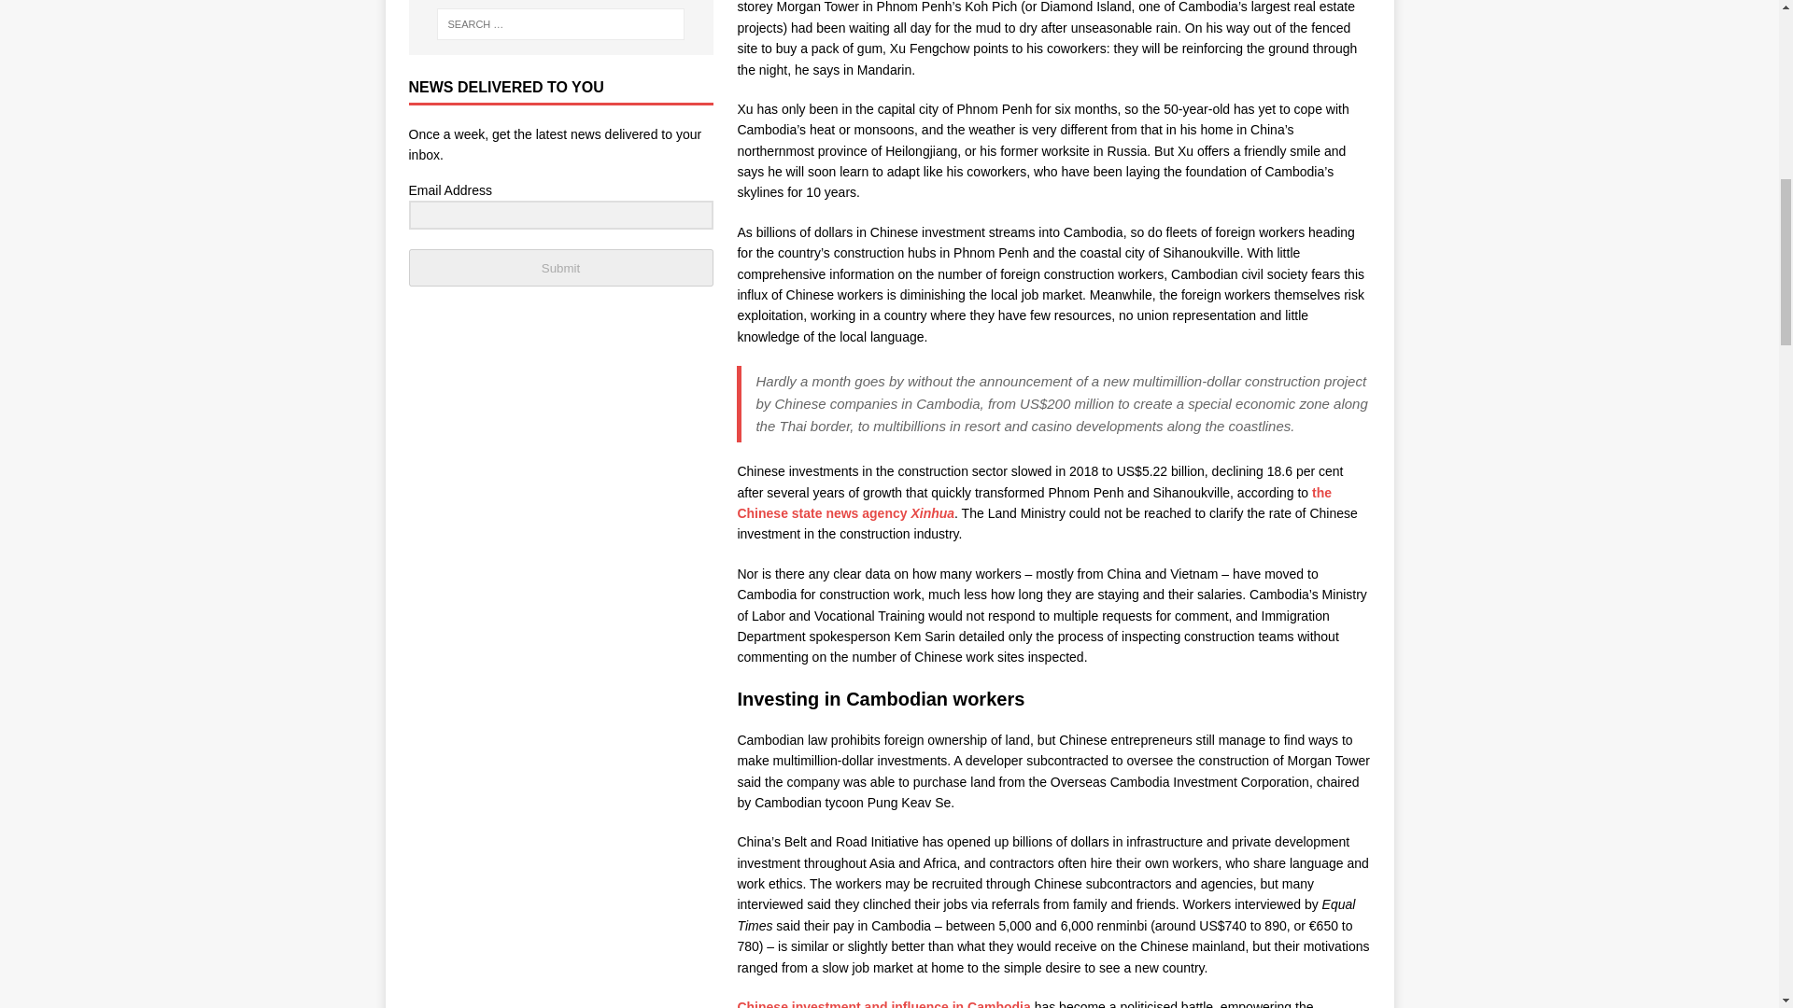 This screenshot has height=1008, width=1793. Describe the element at coordinates (1035, 502) in the screenshot. I see `the Chinese state news agency Xinhua` at that location.